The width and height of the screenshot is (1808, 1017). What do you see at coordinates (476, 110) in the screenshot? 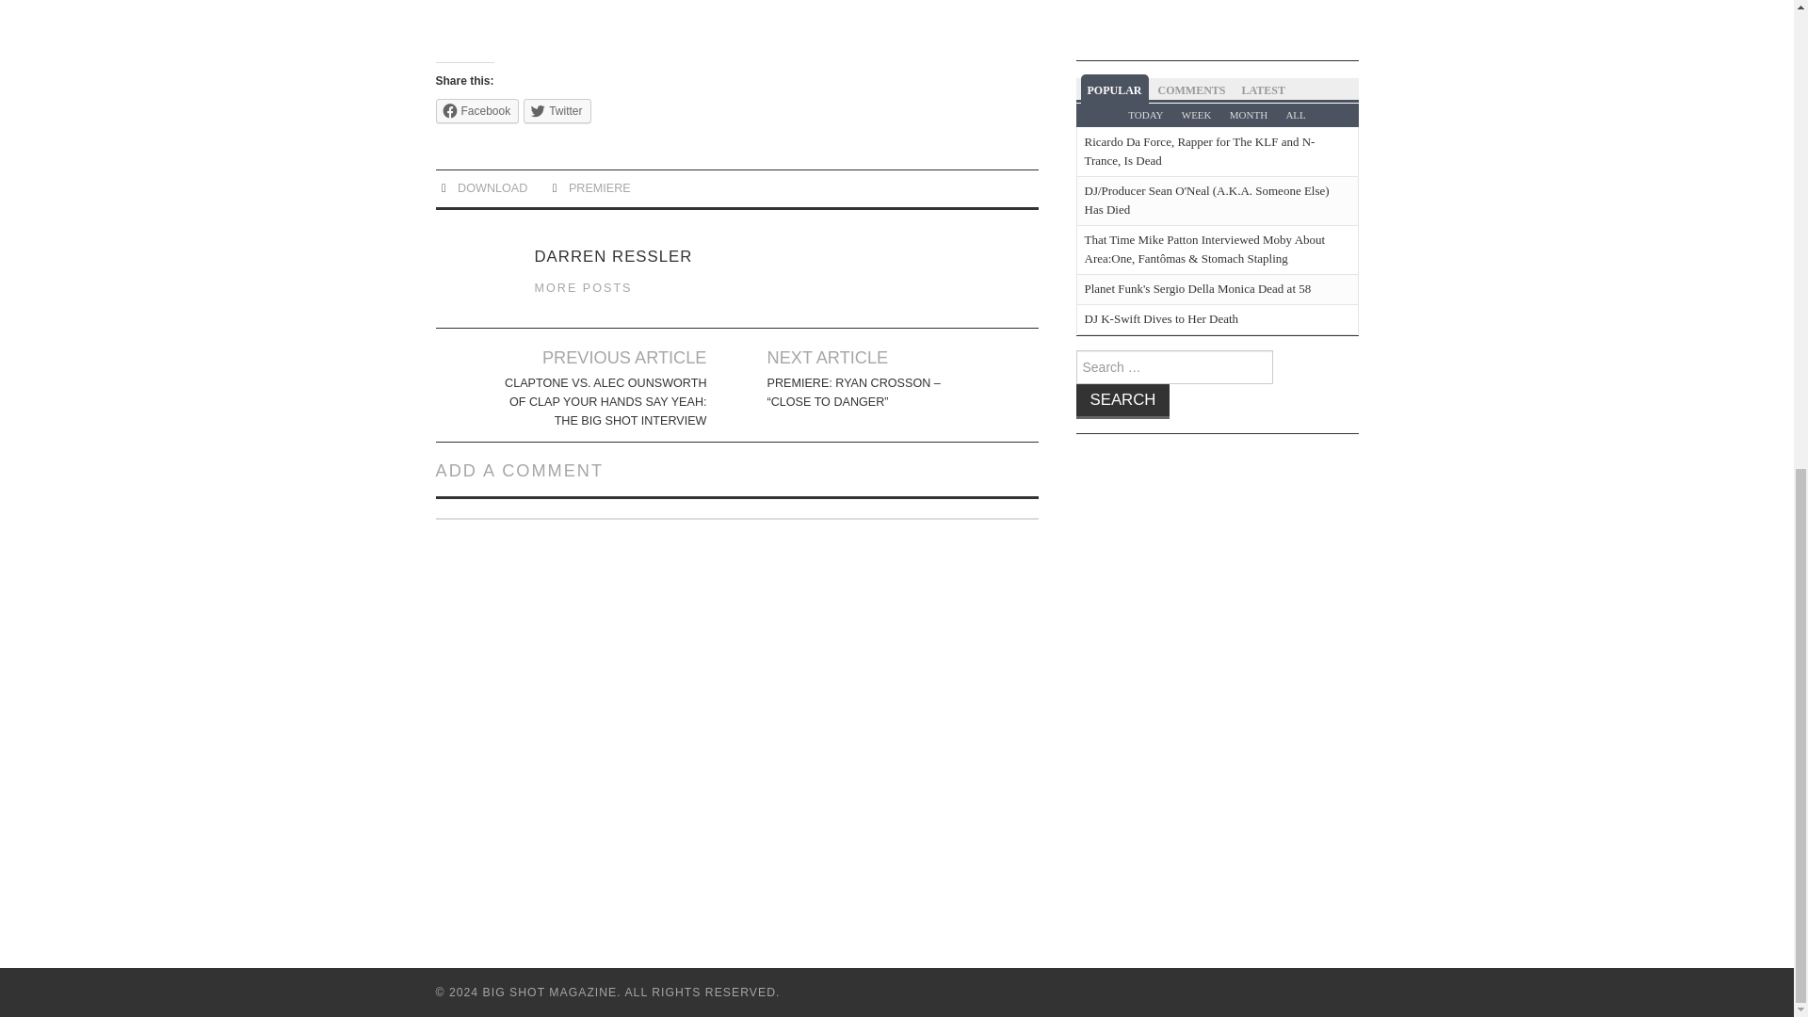
I see `Click to share on Facebook` at bounding box center [476, 110].